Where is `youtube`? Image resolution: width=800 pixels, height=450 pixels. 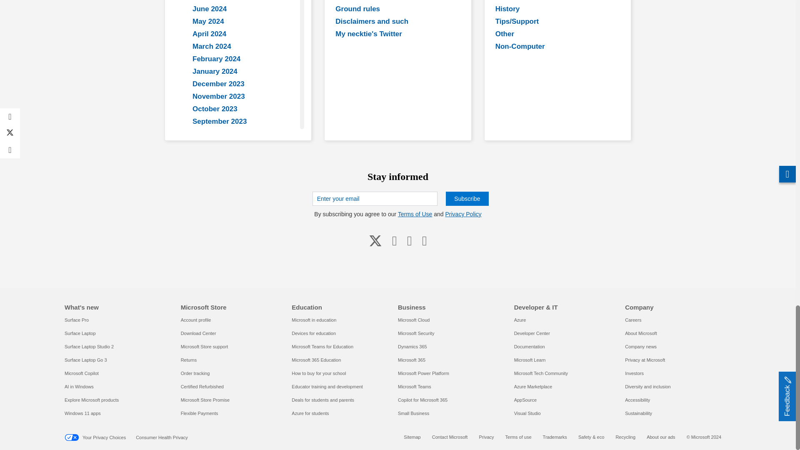 youtube is located at coordinates (395, 240).